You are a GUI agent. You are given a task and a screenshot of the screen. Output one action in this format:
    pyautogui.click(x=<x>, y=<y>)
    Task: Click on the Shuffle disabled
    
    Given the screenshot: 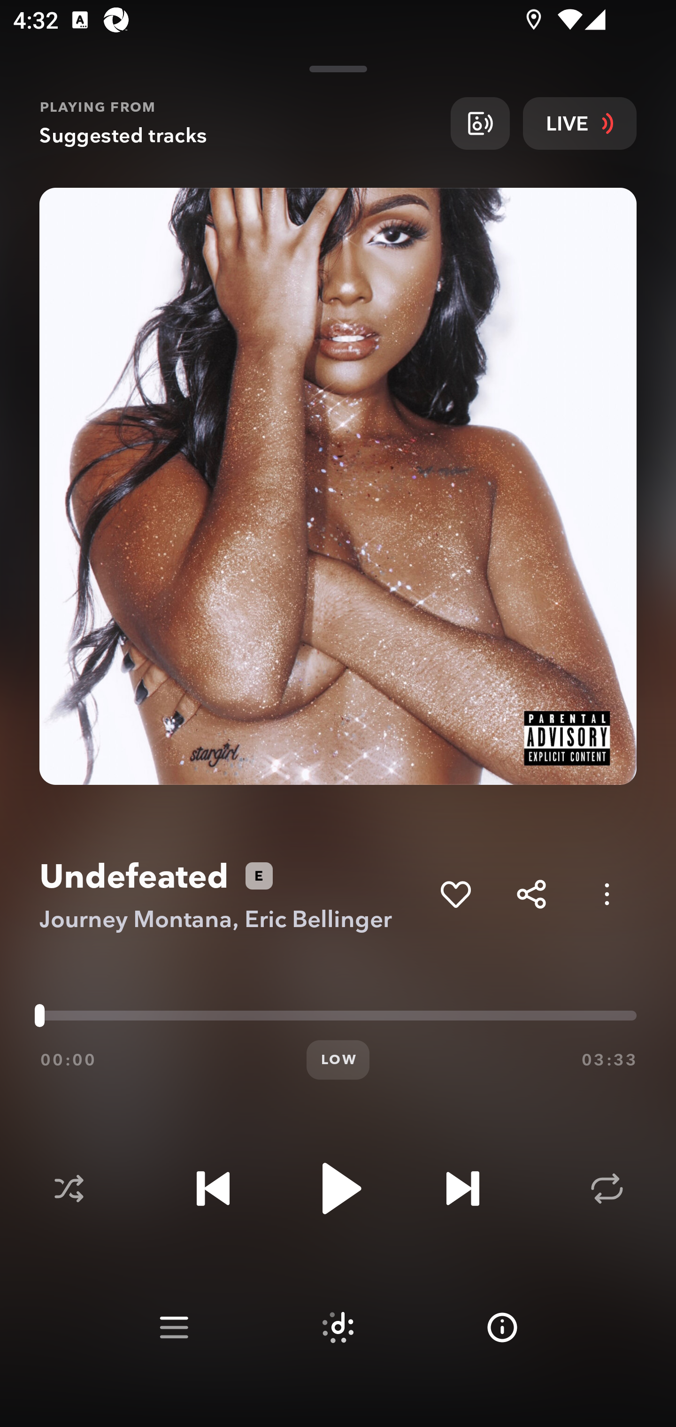 What is the action you would take?
    pyautogui.click(x=69, y=1189)
    